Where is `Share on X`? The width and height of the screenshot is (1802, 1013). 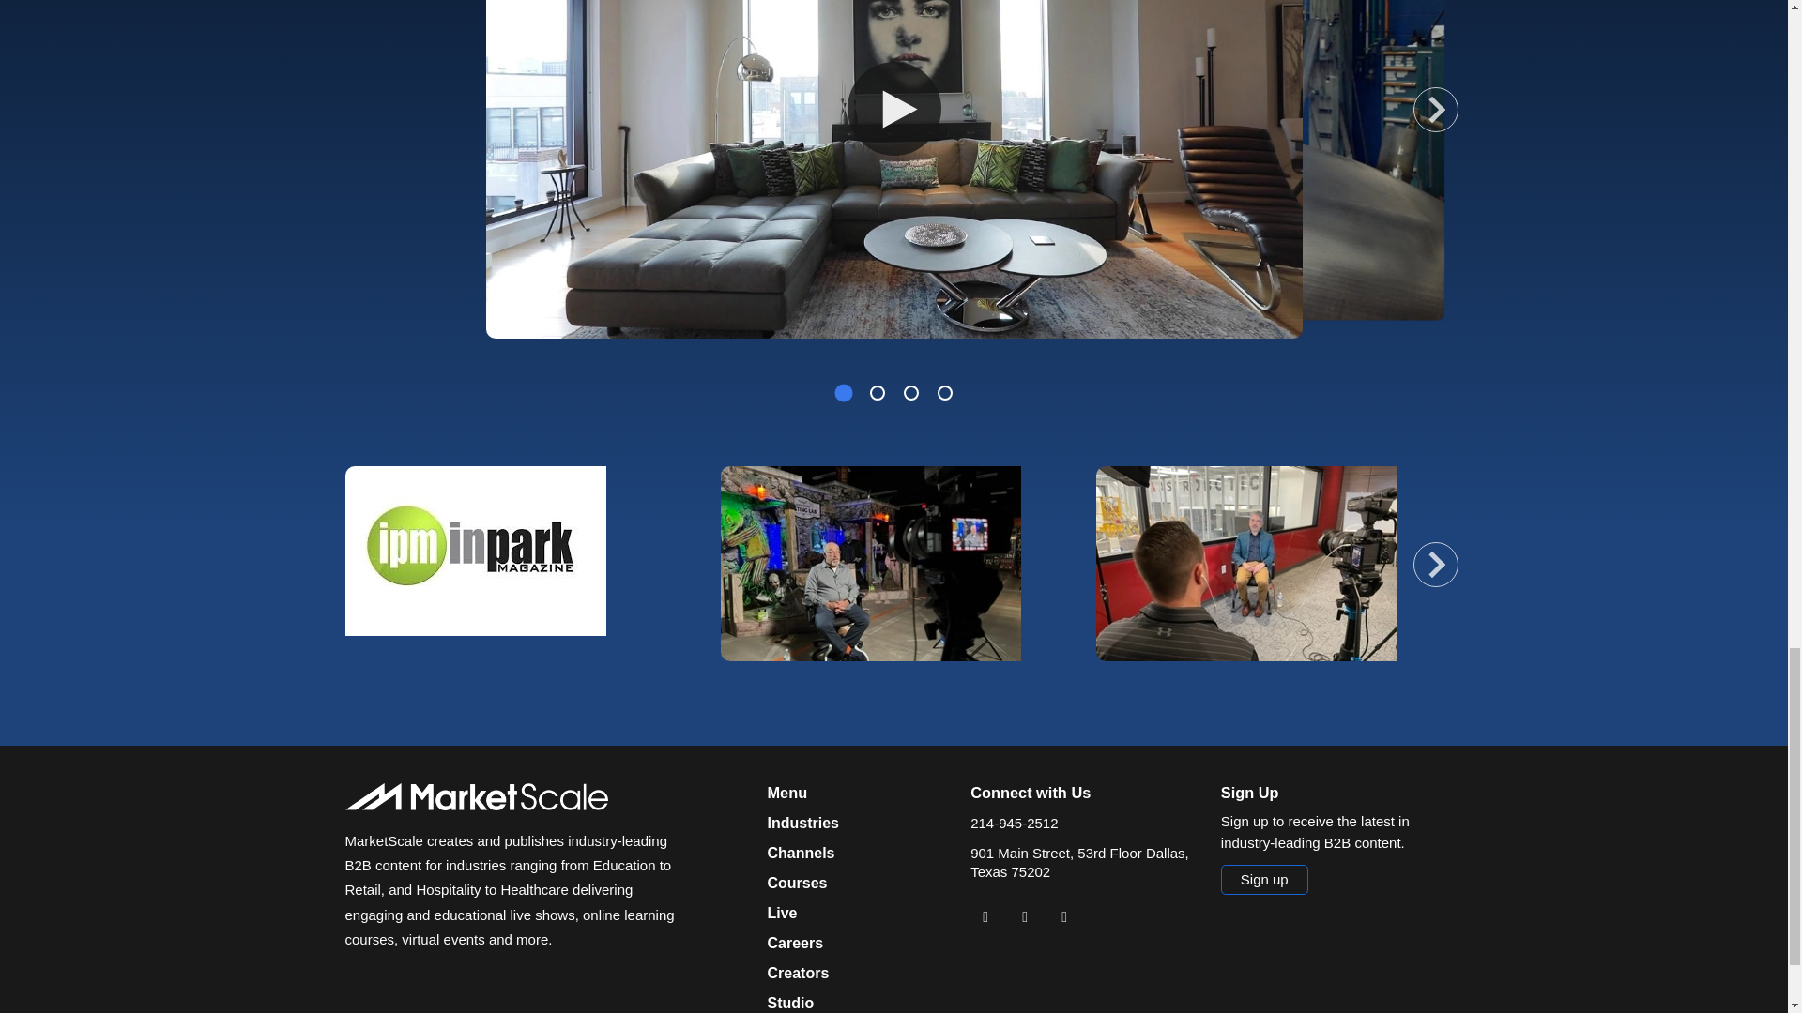 Share on X is located at coordinates (1024, 917).